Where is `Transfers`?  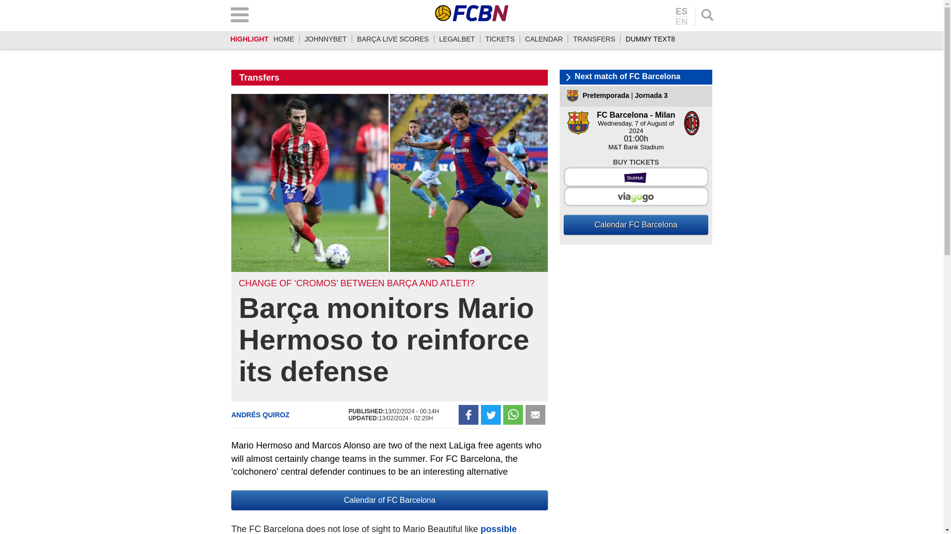
Transfers is located at coordinates (594, 39).